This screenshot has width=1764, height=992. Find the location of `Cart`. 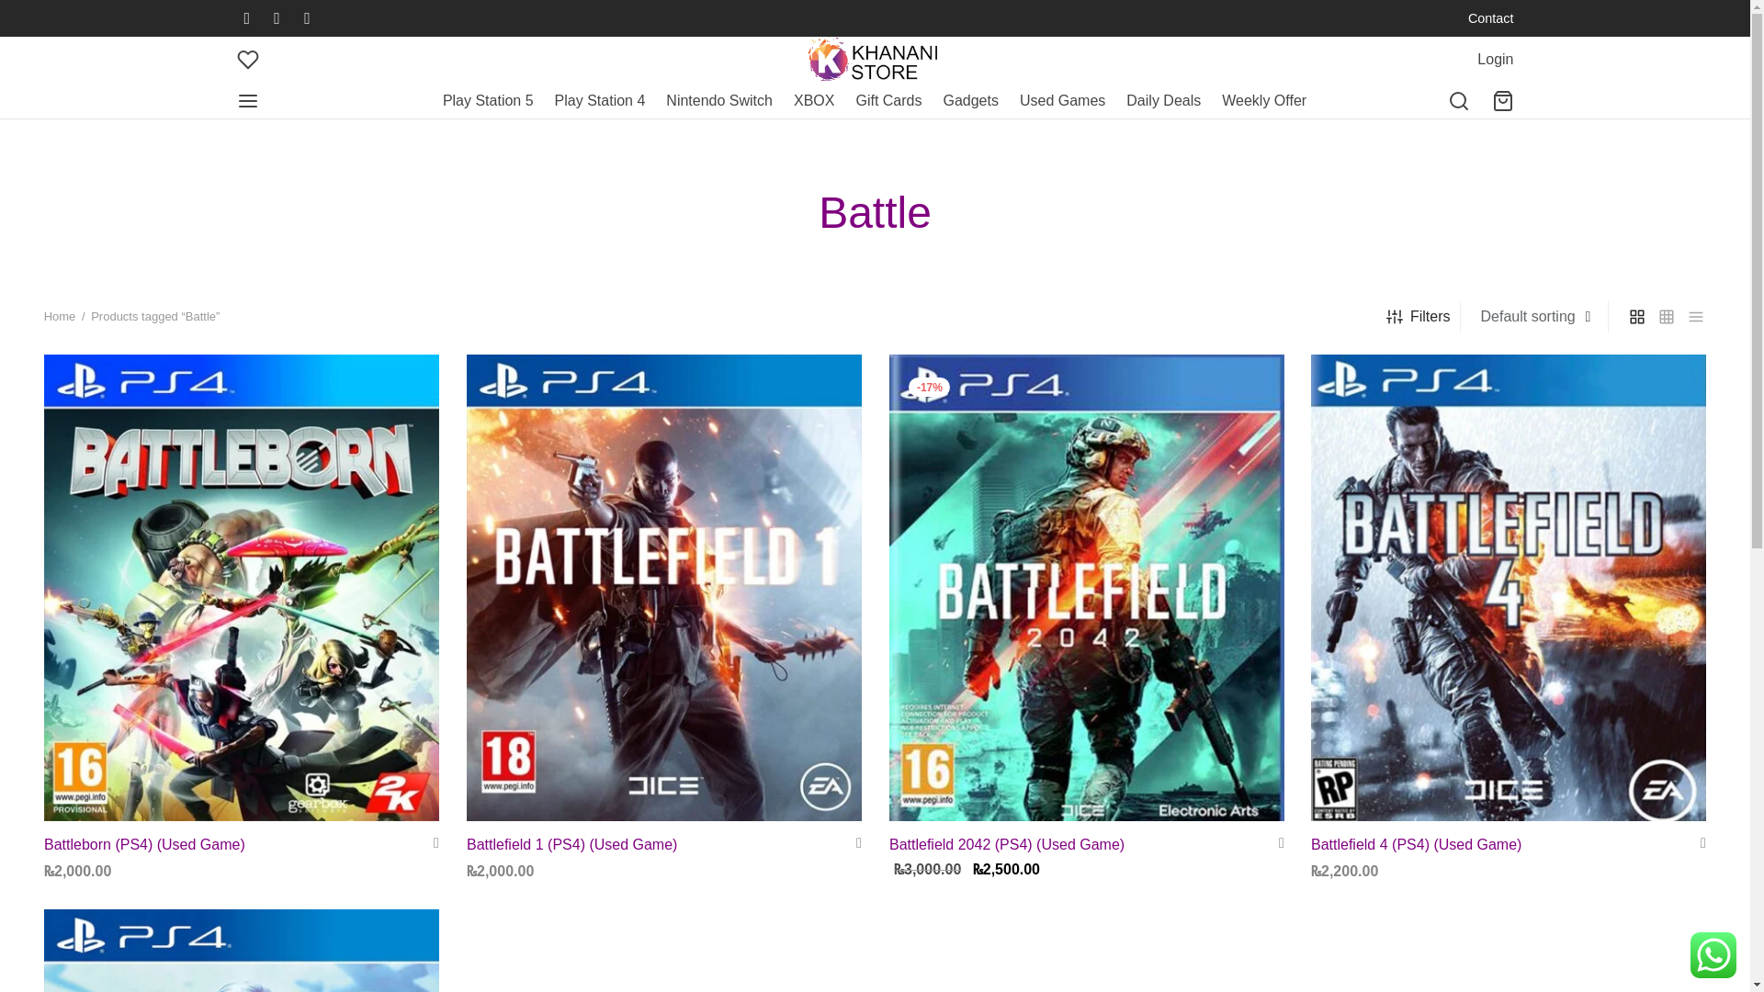

Cart is located at coordinates (1503, 101).